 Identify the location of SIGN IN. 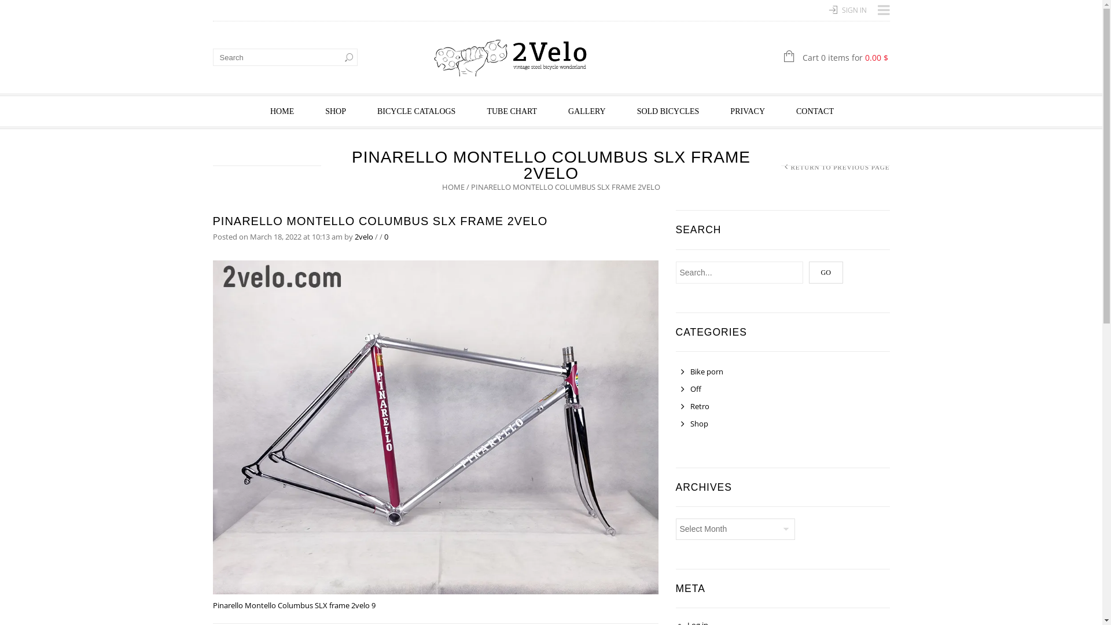
(854, 10).